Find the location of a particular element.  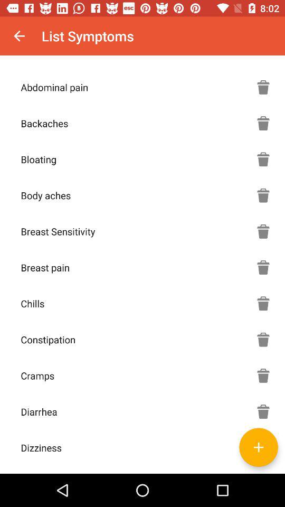

delete box is located at coordinates (263, 195).